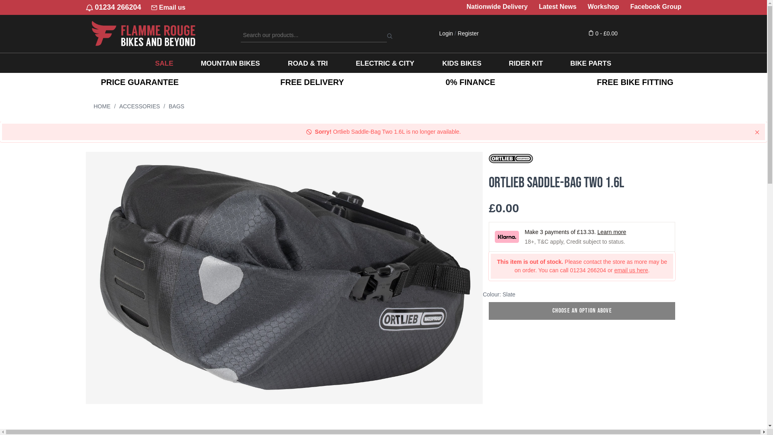  Describe the element at coordinates (604, 7) in the screenshot. I see `Workshop` at that location.